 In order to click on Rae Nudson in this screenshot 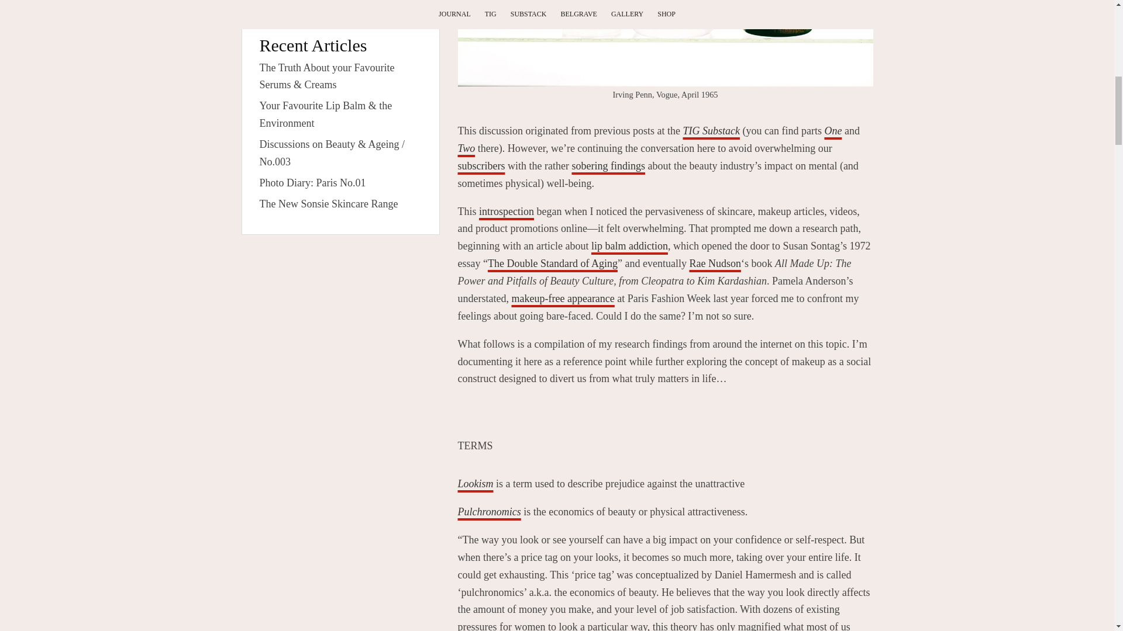, I will do `click(715, 263)`.